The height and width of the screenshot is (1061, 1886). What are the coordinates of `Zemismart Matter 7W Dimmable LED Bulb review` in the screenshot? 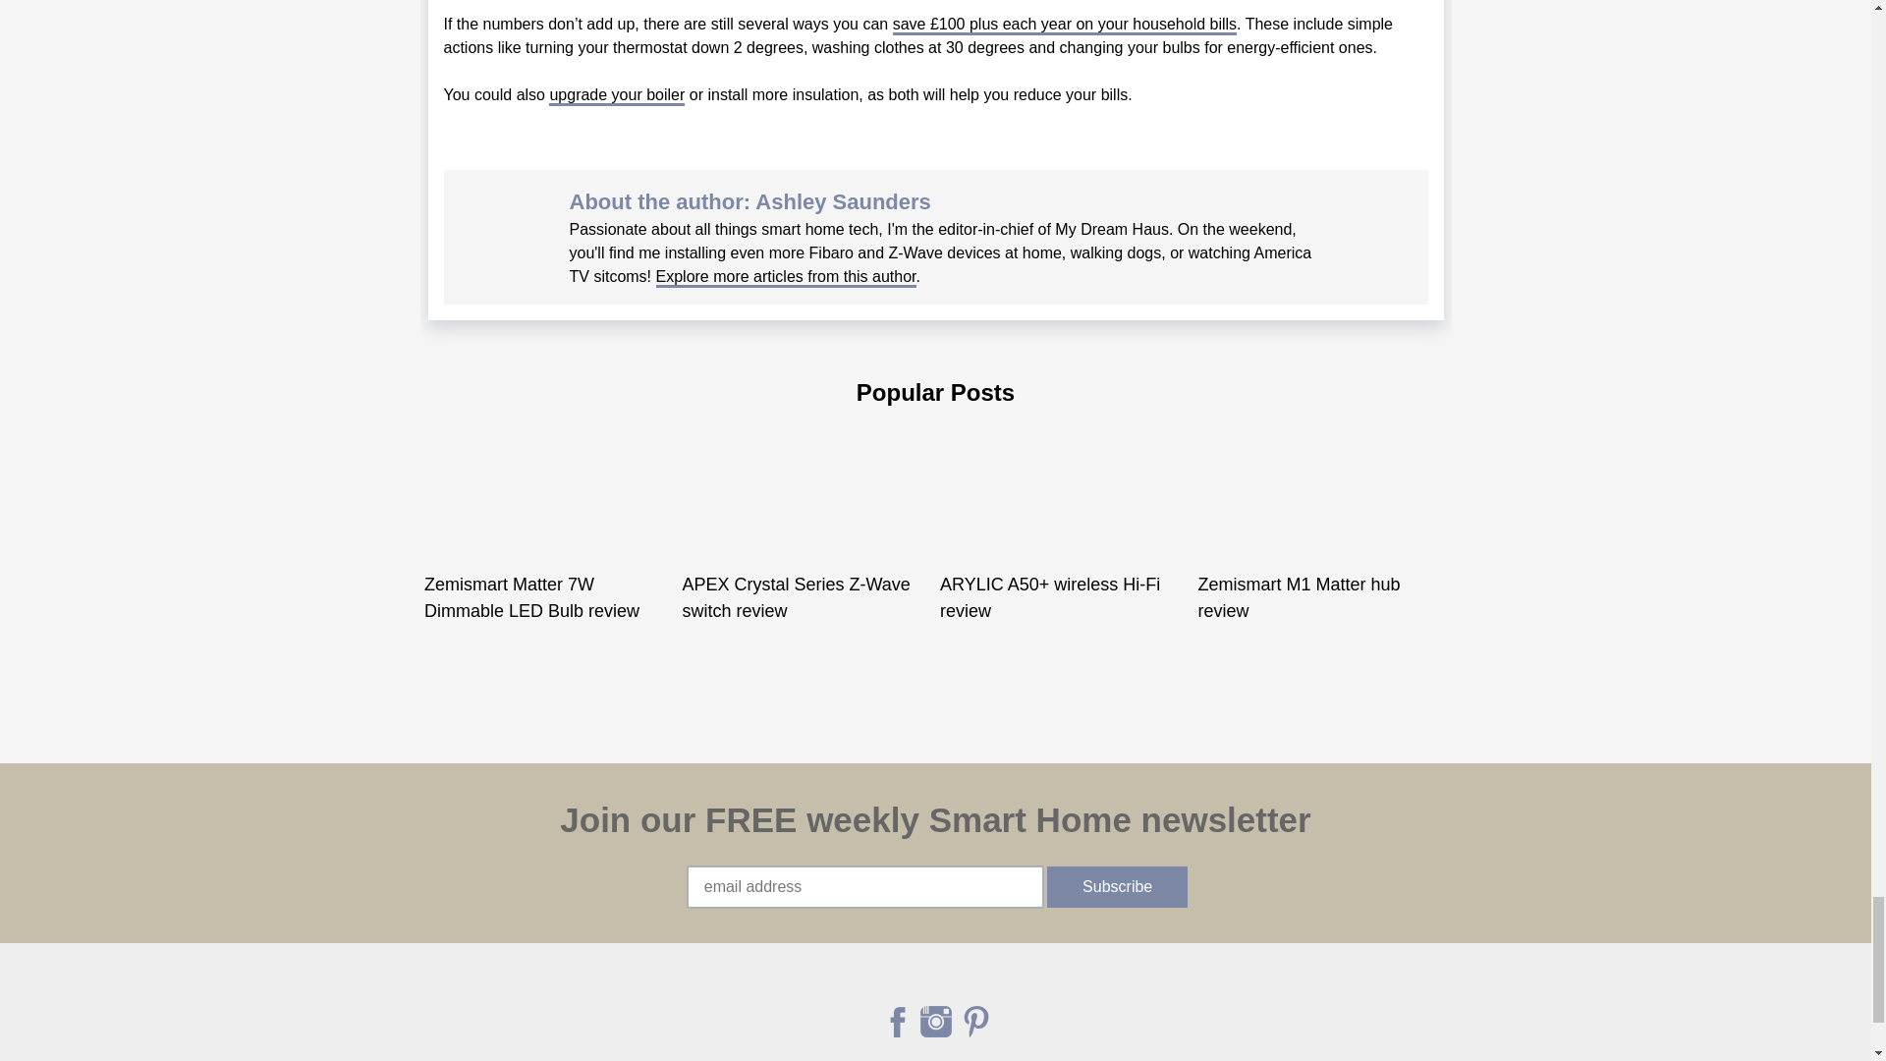 It's located at (531, 597).